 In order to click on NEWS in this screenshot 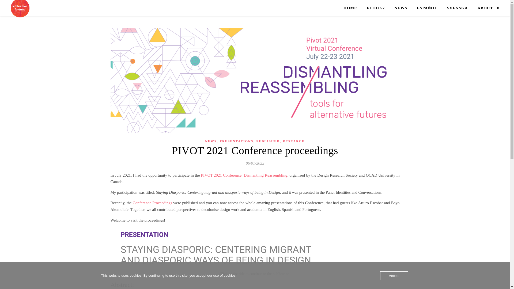, I will do `click(401, 8)`.